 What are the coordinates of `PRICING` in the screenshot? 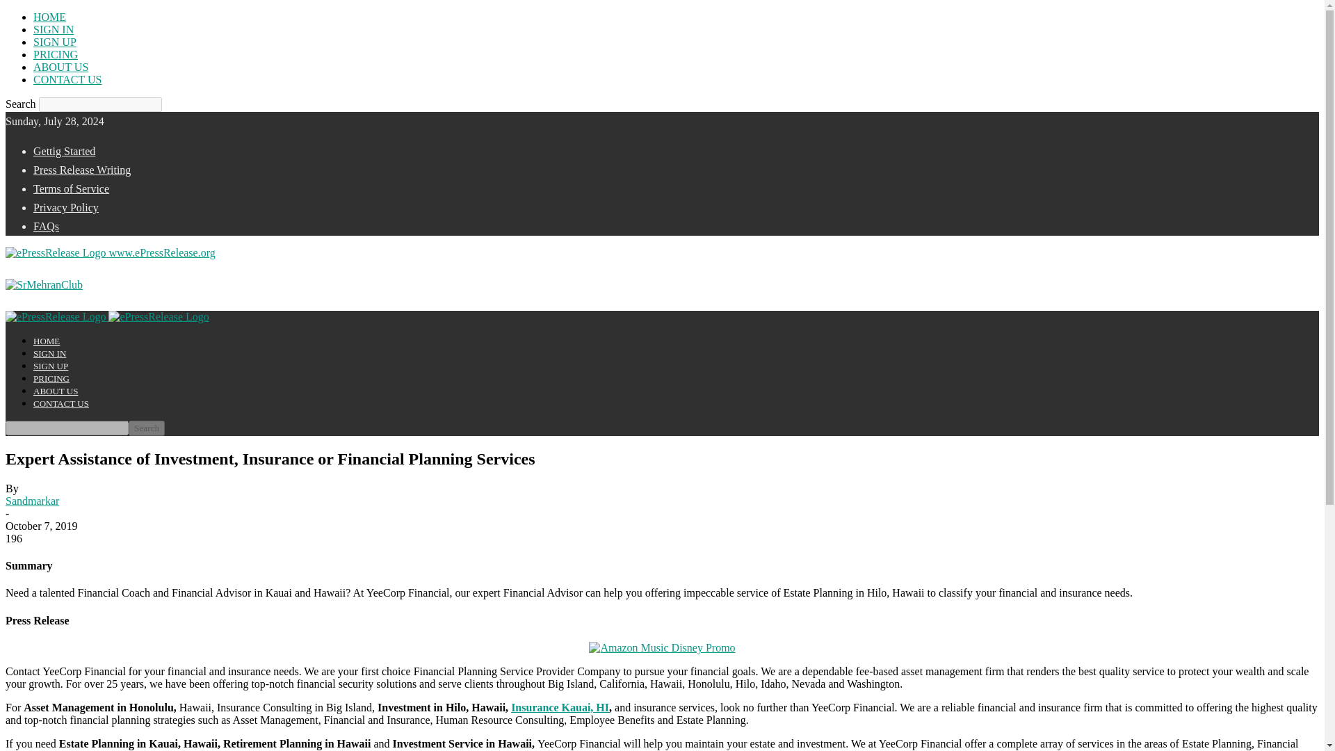 It's located at (56, 54).